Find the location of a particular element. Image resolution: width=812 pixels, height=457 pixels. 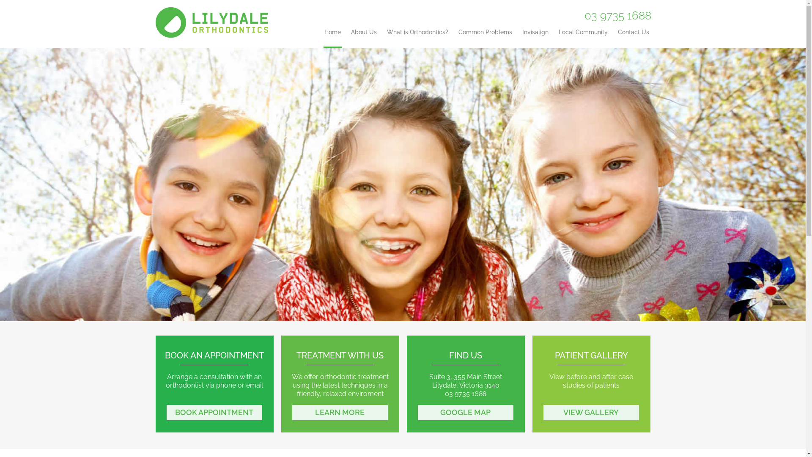

Home is located at coordinates (332, 38).